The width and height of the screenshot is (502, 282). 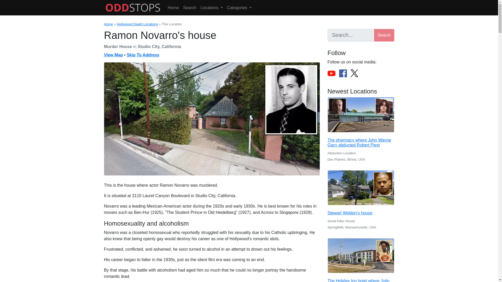 What do you see at coordinates (173, 8) in the screenshot?
I see `Home` at bounding box center [173, 8].